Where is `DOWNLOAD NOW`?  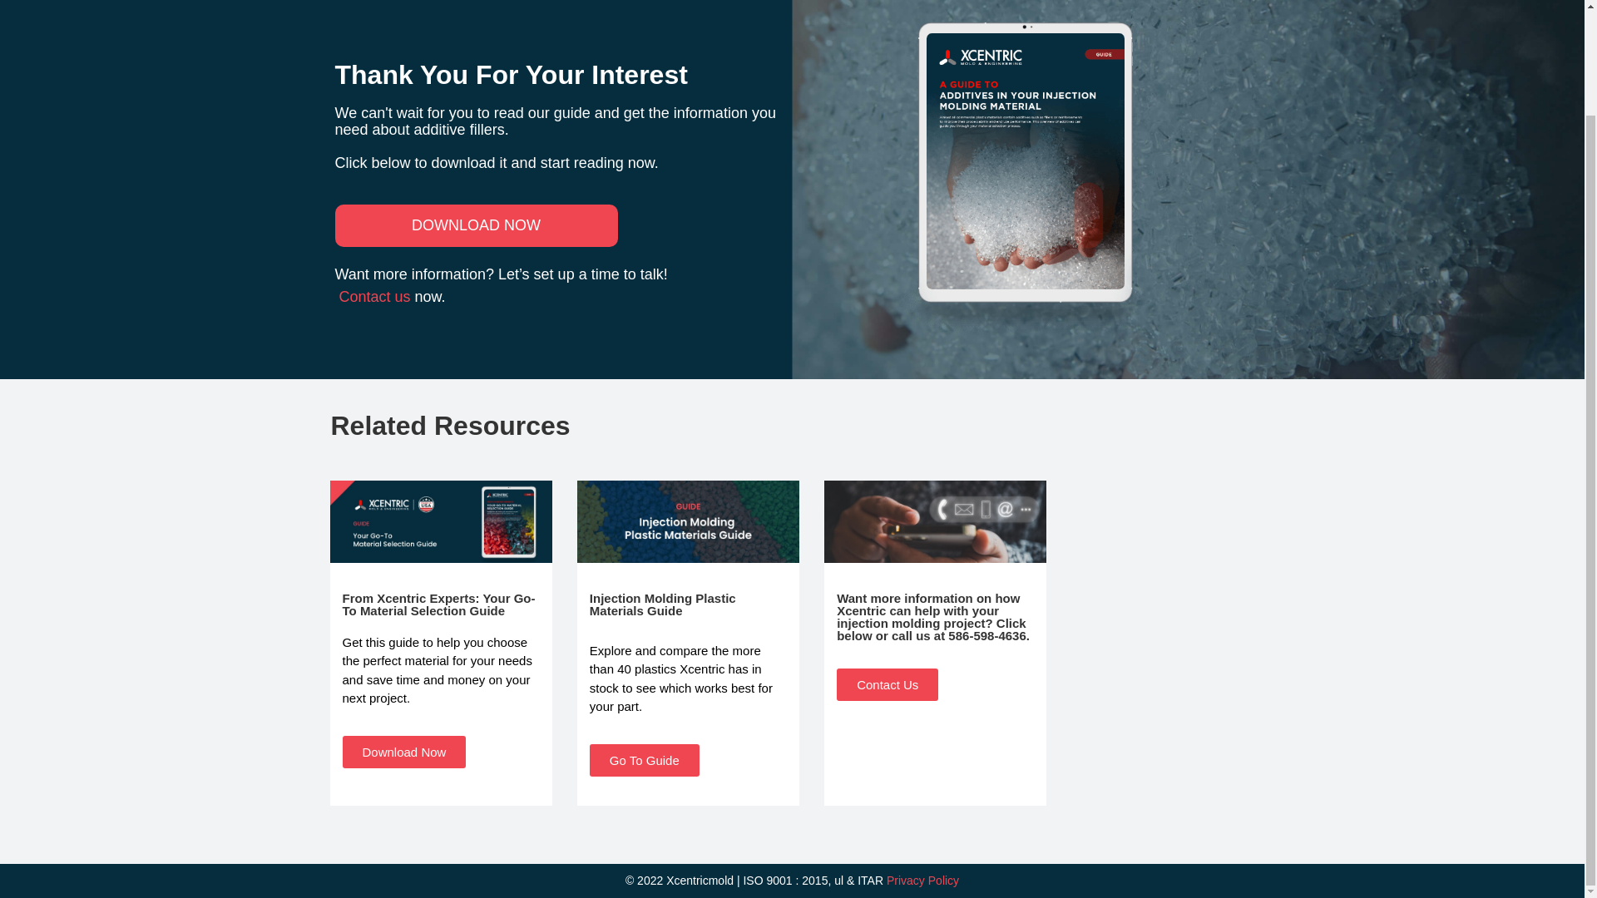
DOWNLOAD NOW is located at coordinates (475, 226).